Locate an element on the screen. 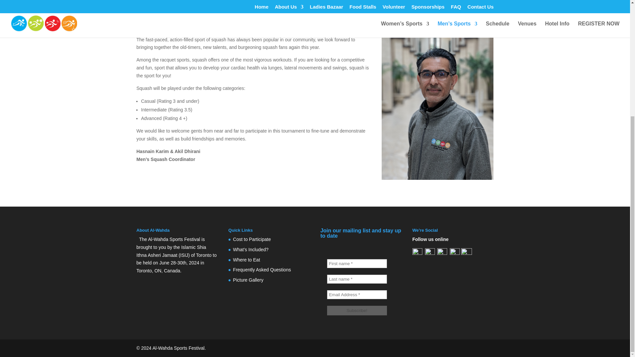 The width and height of the screenshot is (635, 357). Subscribe! is located at coordinates (357, 310).